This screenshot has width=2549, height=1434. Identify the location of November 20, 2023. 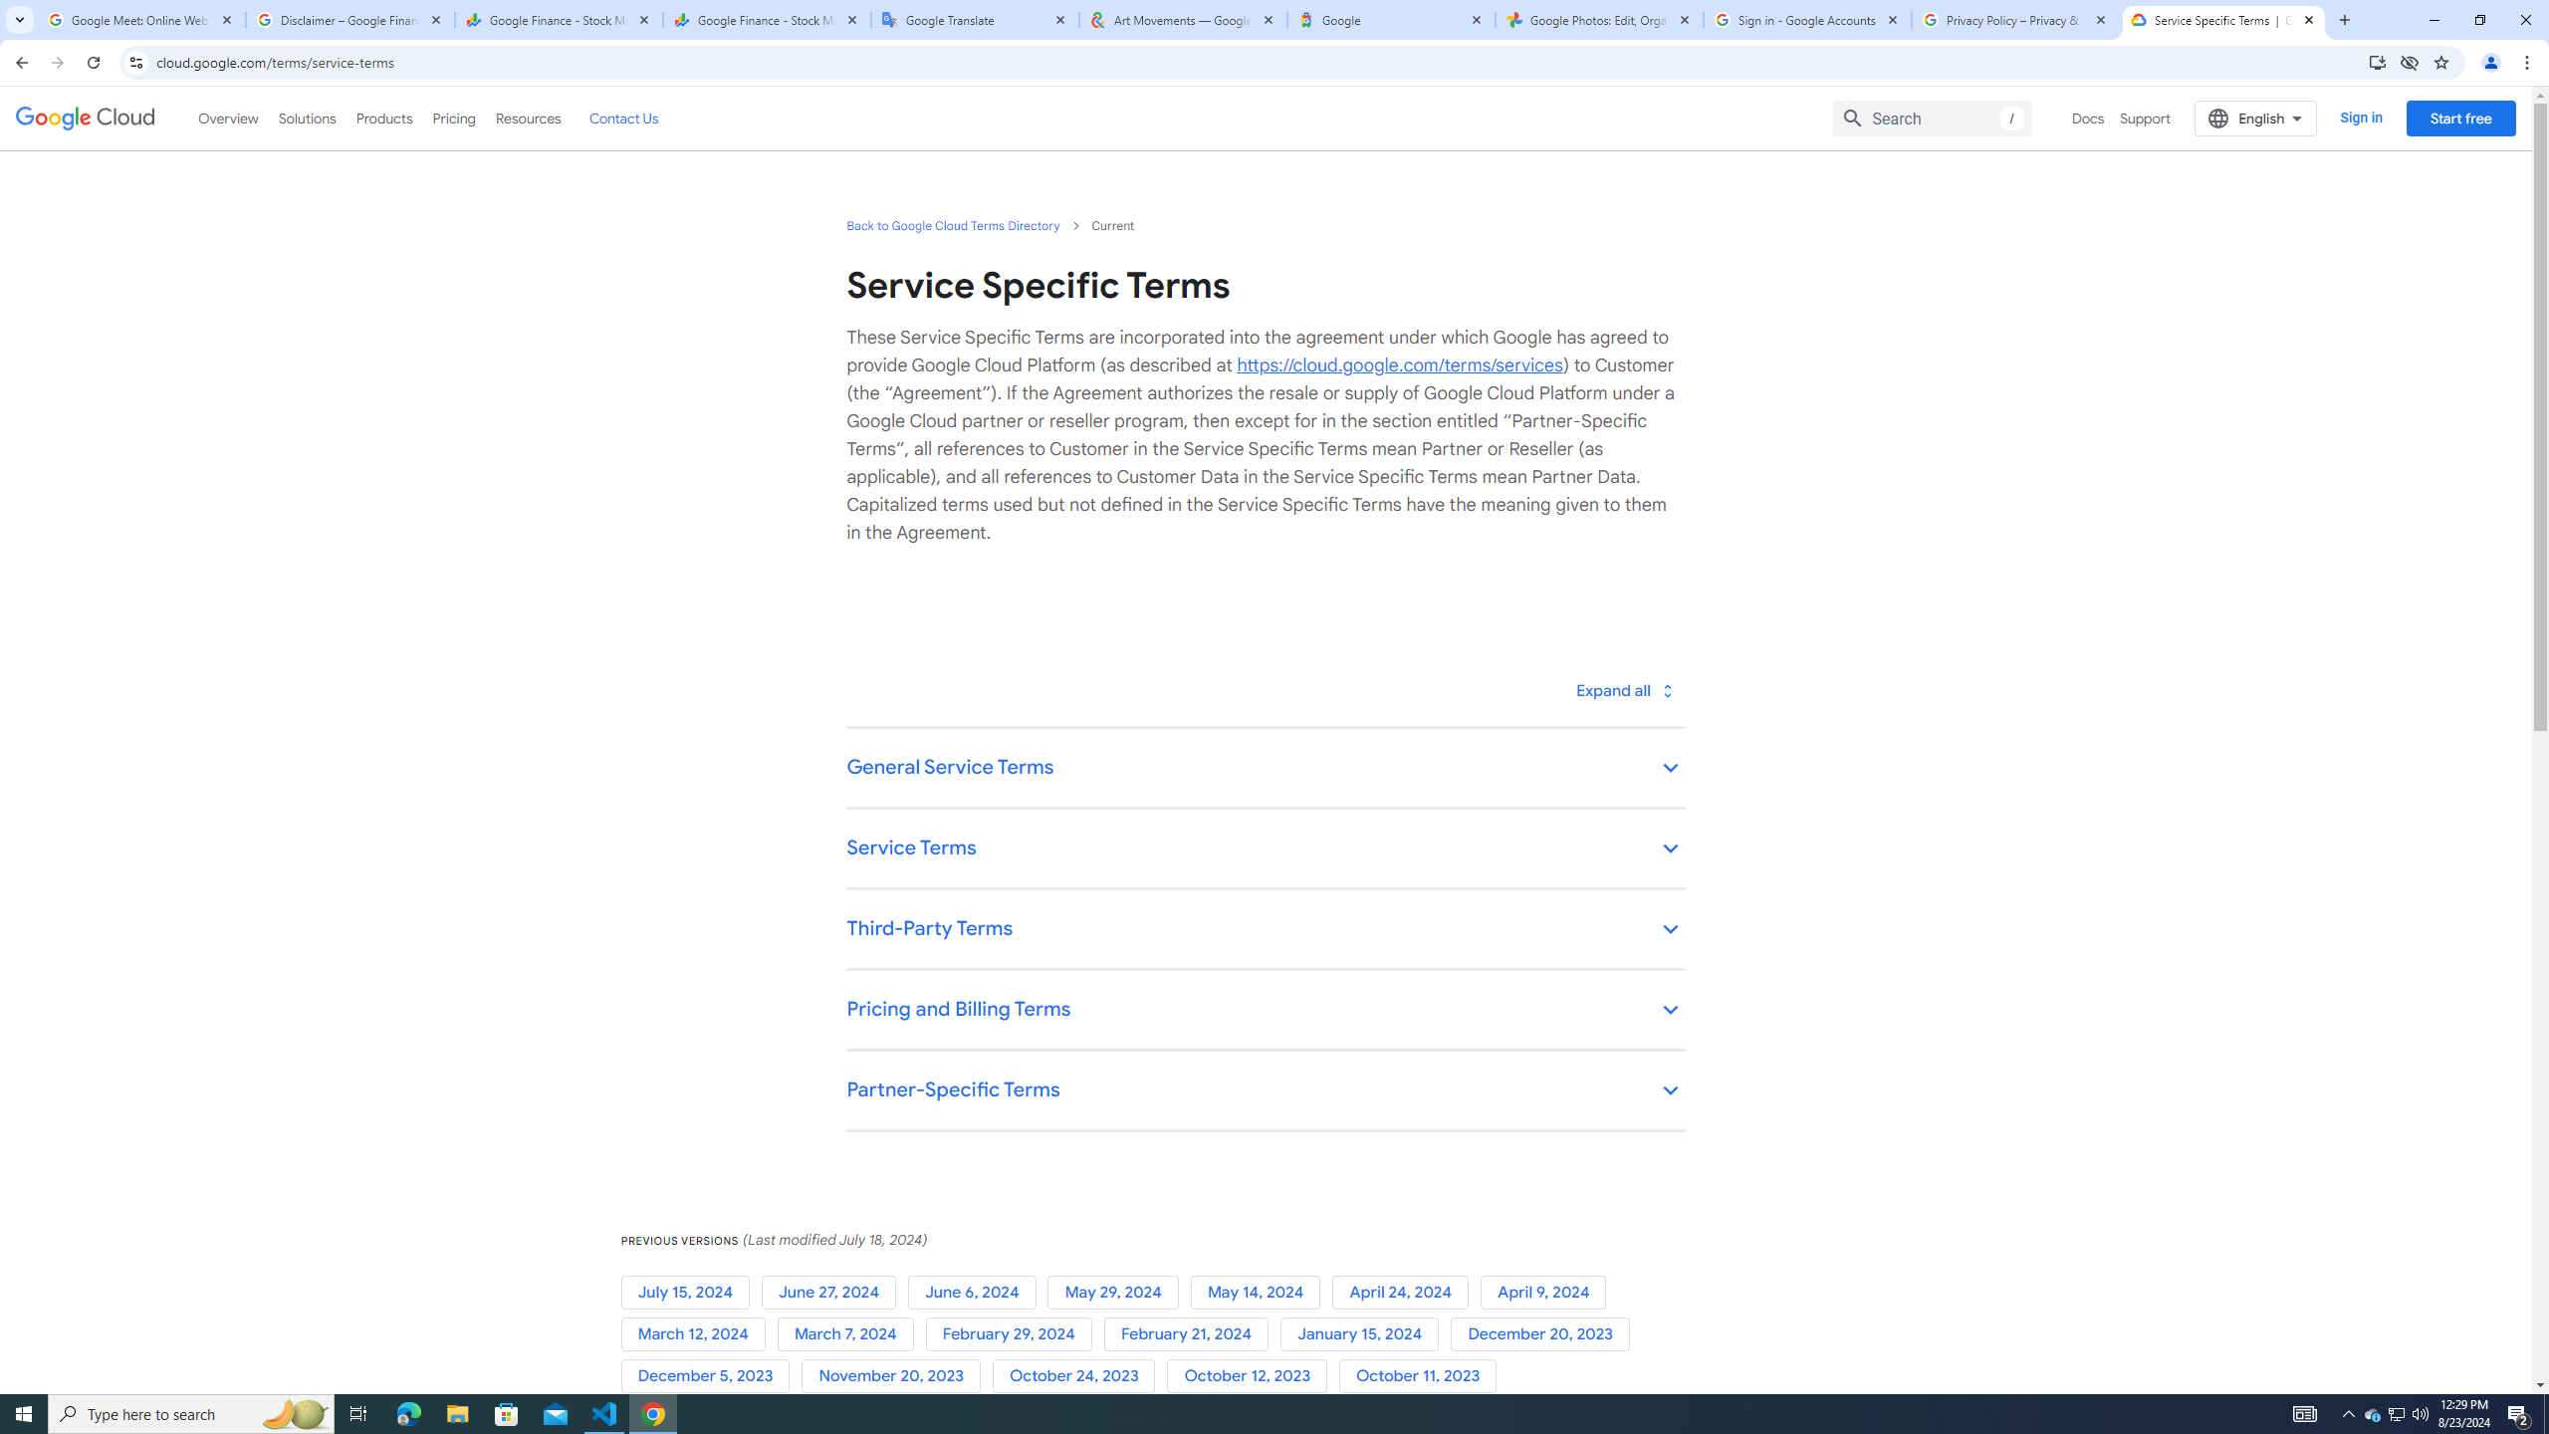
(895, 1376).